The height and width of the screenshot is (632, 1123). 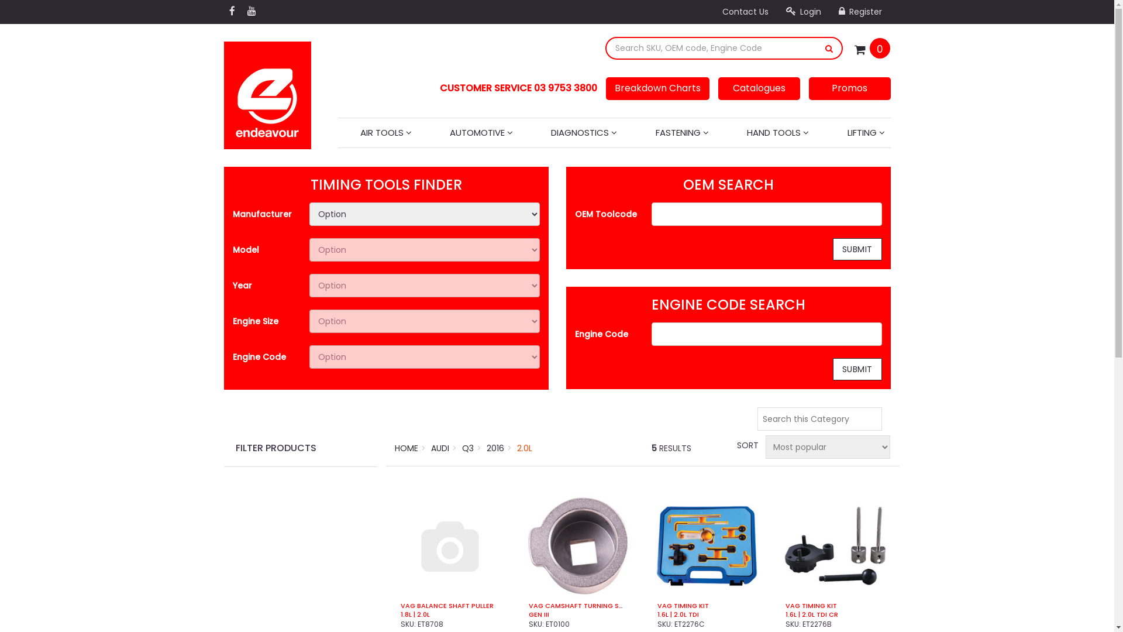 What do you see at coordinates (584, 133) in the screenshot?
I see `DIAGNOSTICS` at bounding box center [584, 133].